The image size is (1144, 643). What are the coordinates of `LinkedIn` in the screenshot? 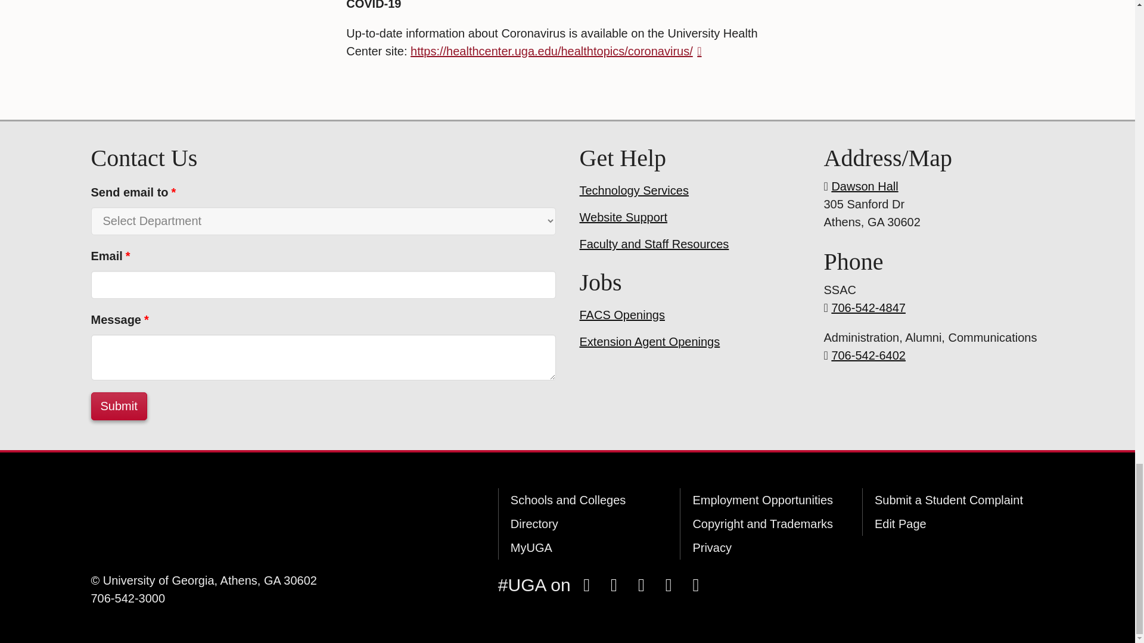 It's located at (695, 585).